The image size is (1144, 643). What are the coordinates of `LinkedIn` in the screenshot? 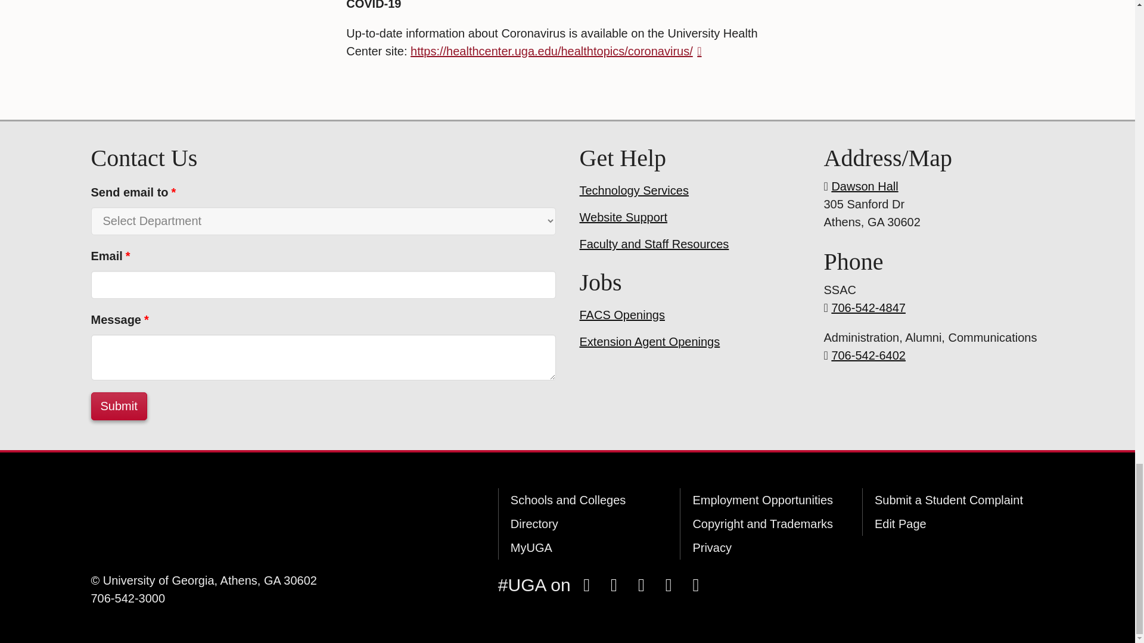 It's located at (695, 585).